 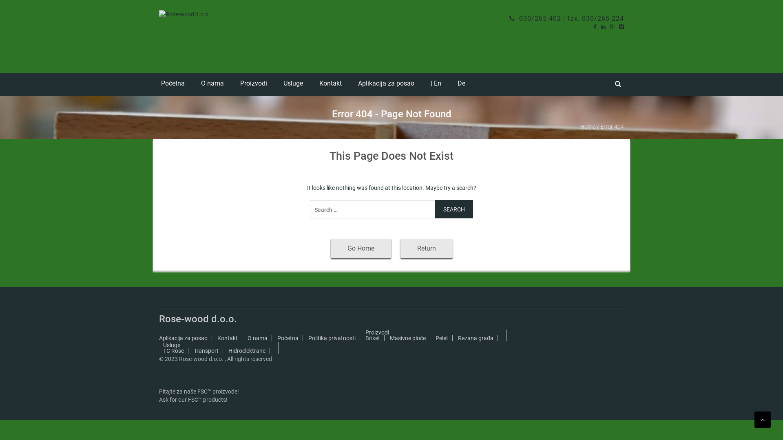 What do you see at coordinates (373, 338) in the screenshot?
I see `Briket` at bounding box center [373, 338].